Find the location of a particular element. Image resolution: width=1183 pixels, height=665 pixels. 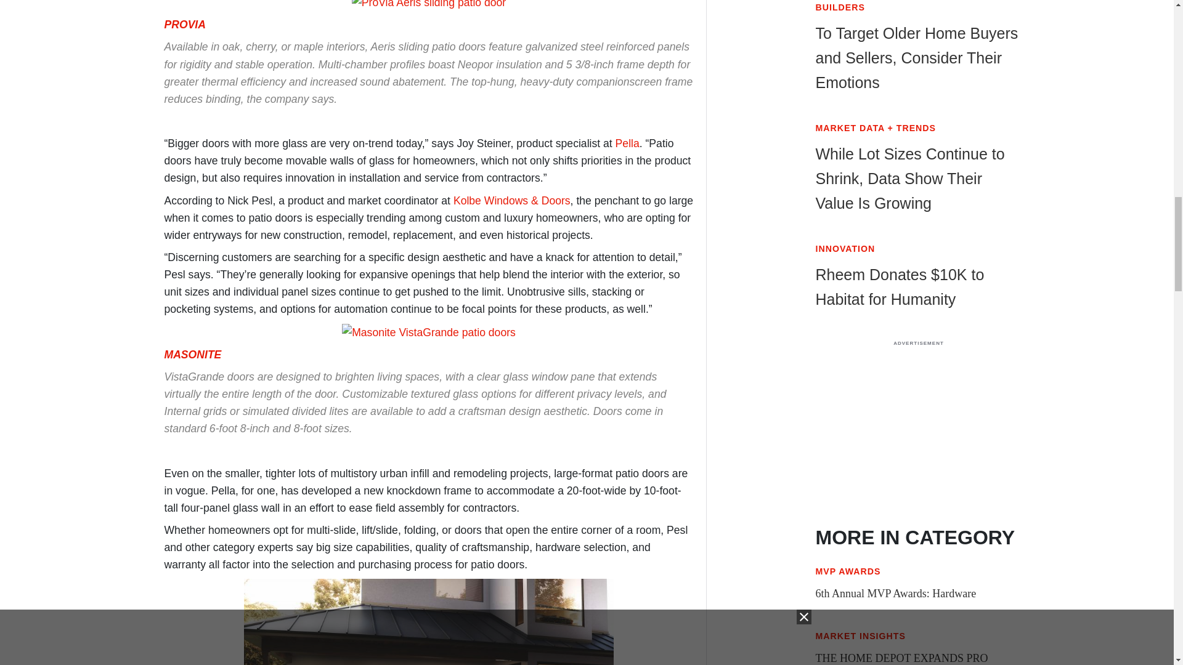

true is located at coordinates (918, 430).